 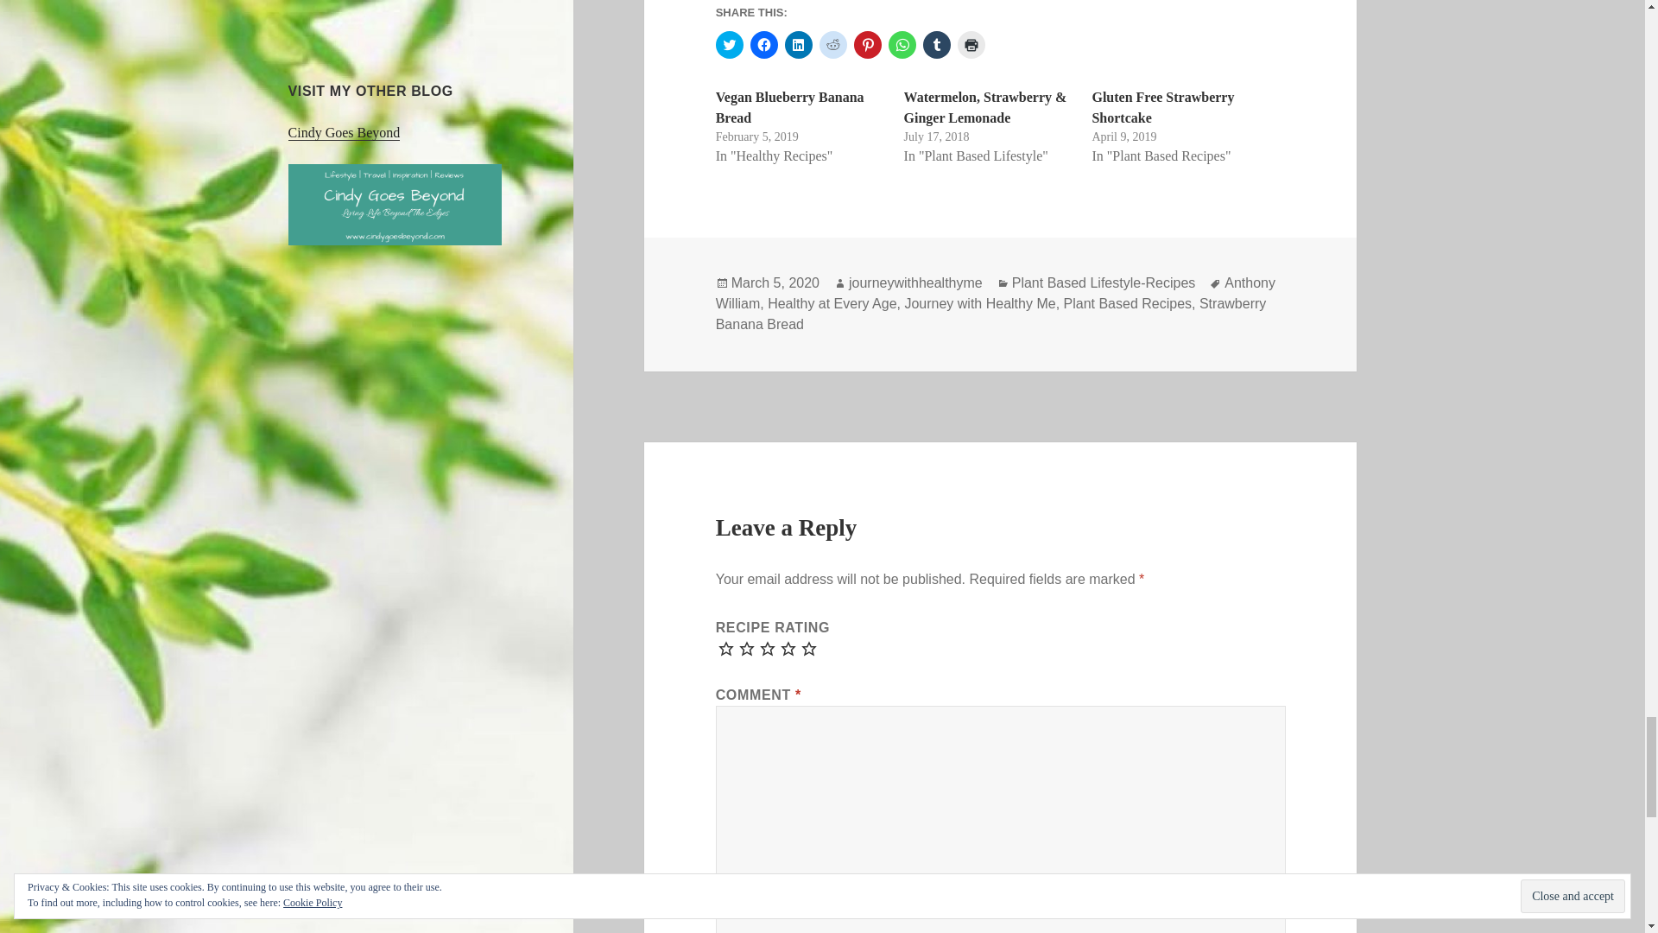 I want to click on Click to share on WhatsApp, so click(x=902, y=45).